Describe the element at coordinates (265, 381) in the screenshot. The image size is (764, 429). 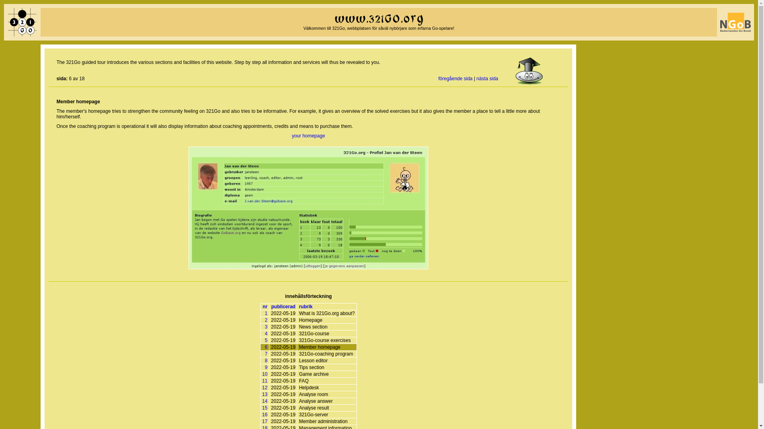
I see `11` at that location.